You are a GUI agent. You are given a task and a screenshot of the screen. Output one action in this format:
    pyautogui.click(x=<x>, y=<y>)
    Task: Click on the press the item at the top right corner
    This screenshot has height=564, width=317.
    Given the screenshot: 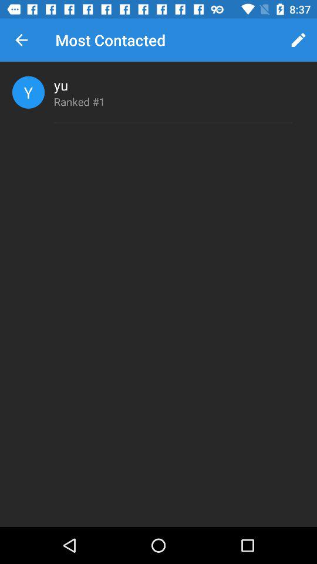 What is the action you would take?
    pyautogui.click(x=298, y=40)
    